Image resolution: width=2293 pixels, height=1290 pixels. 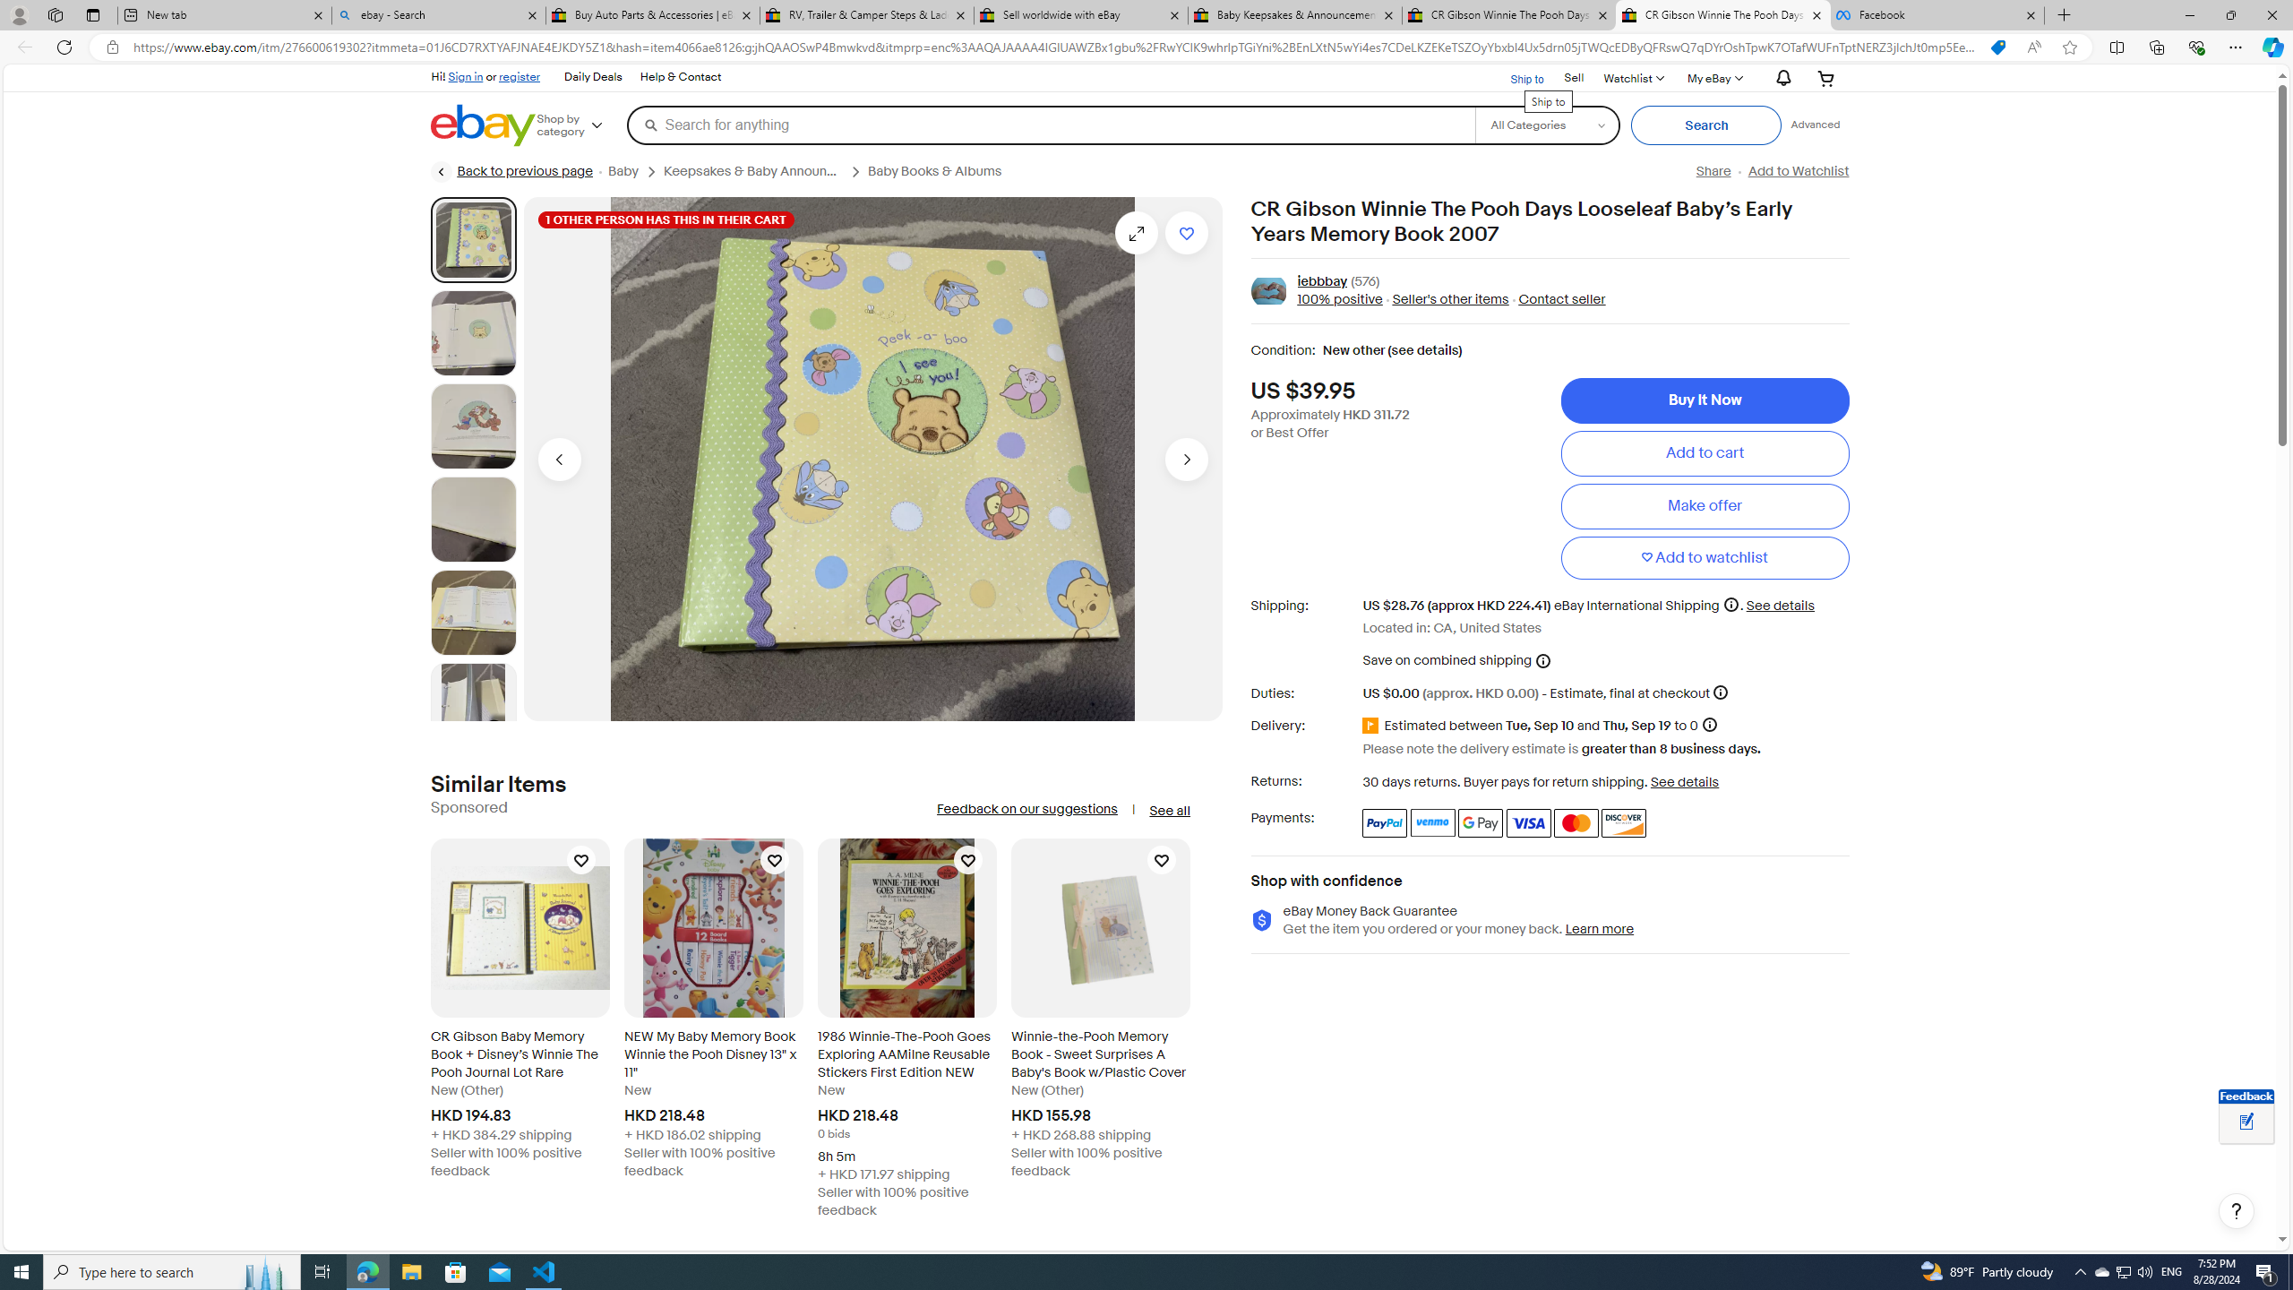 What do you see at coordinates (1997, 47) in the screenshot?
I see `You have the best price!` at bounding box center [1997, 47].